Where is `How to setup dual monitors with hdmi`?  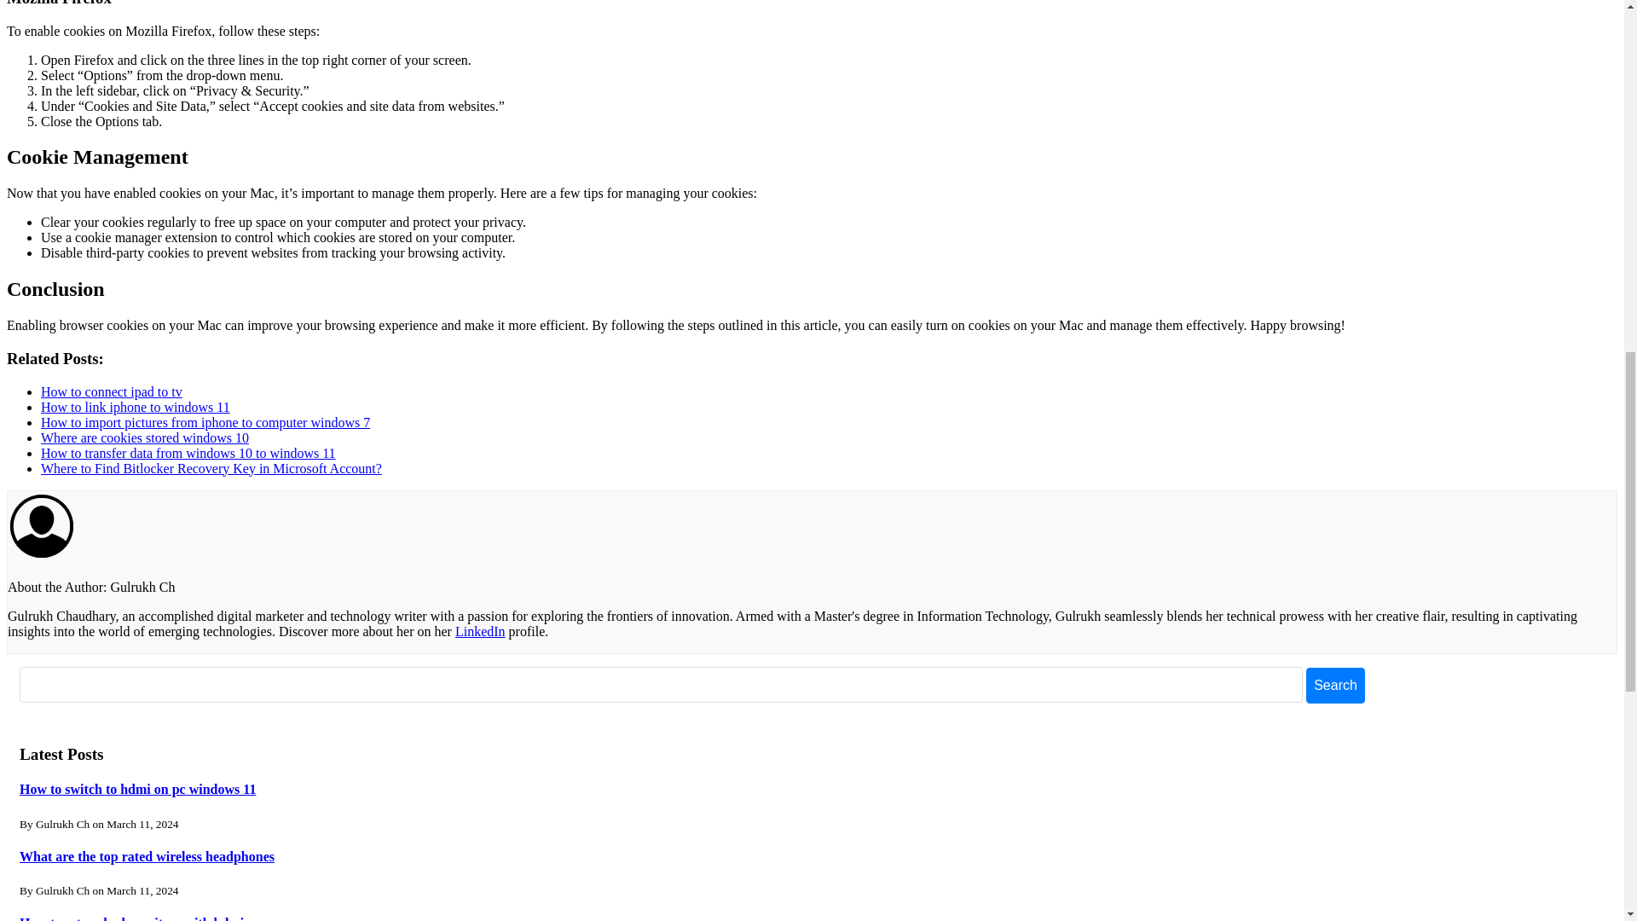
How to setup dual monitors with hdmi is located at coordinates (131, 918).